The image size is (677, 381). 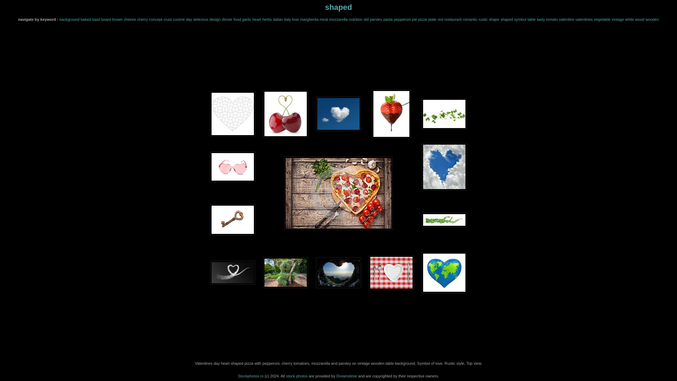 I want to click on pasta, so click(x=388, y=19).